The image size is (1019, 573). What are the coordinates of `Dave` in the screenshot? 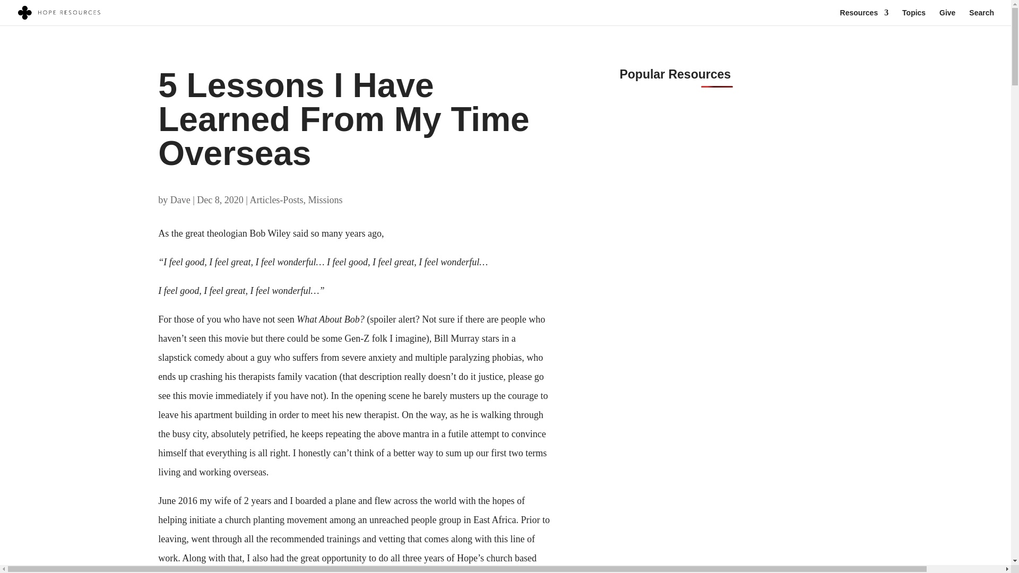 It's located at (180, 199).